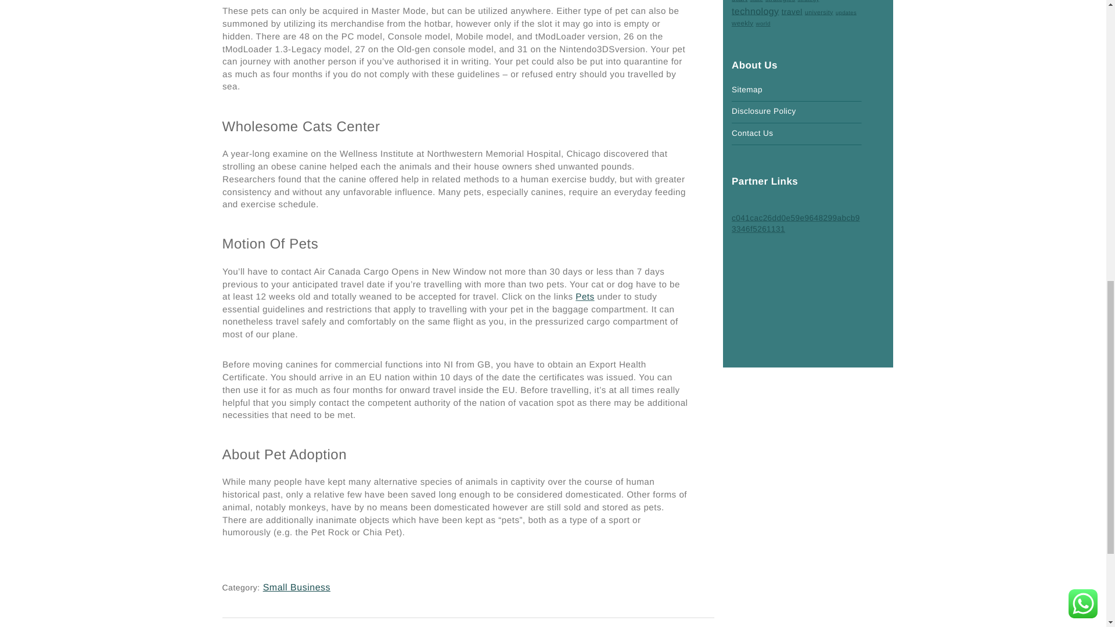 Image resolution: width=1115 pixels, height=627 pixels. I want to click on Pets, so click(585, 297).